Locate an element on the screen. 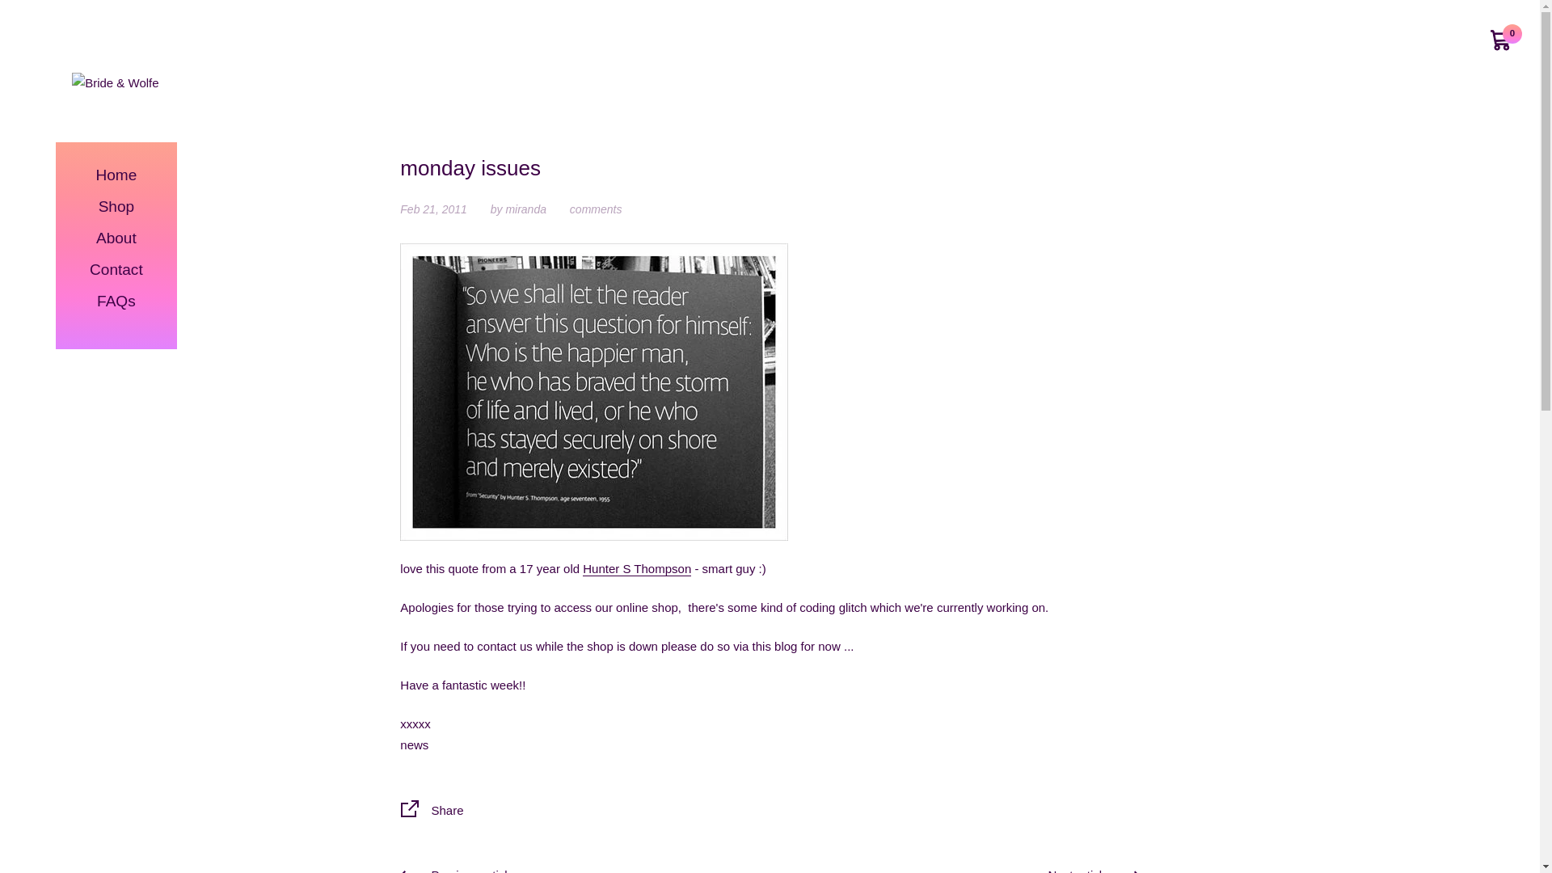 The width and height of the screenshot is (1552, 873). Previous article is located at coordinates (457, 870).